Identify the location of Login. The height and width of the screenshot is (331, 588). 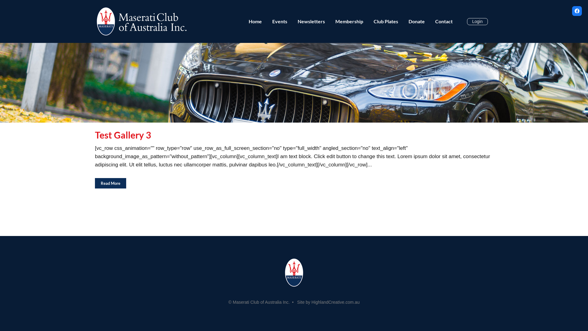
(477, 21).